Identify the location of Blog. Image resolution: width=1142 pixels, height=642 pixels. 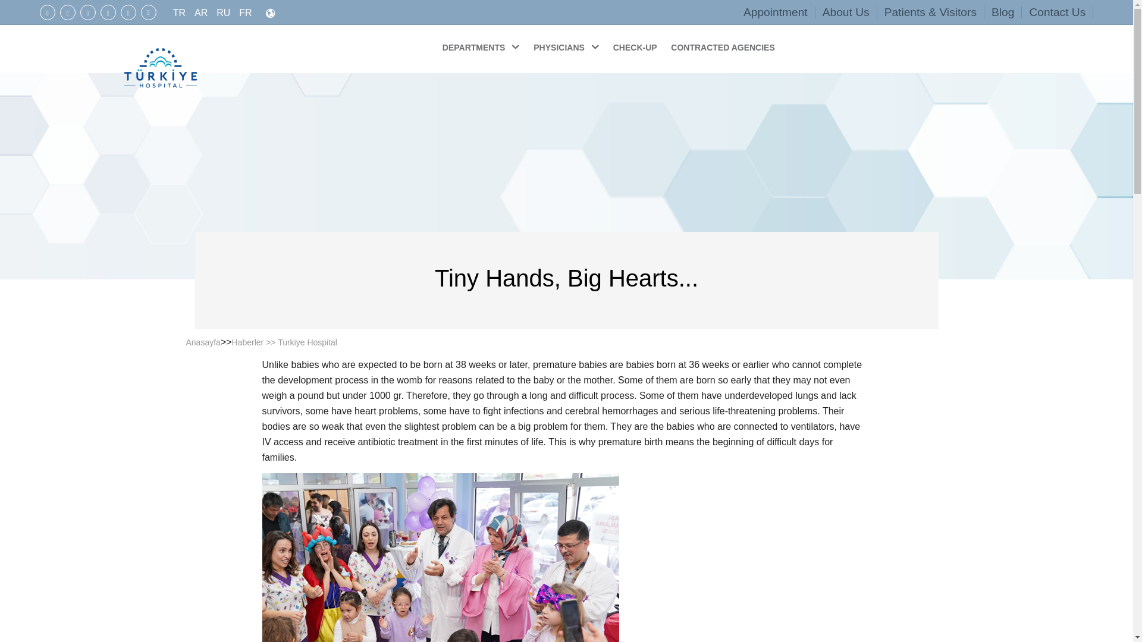
(1003, 12).